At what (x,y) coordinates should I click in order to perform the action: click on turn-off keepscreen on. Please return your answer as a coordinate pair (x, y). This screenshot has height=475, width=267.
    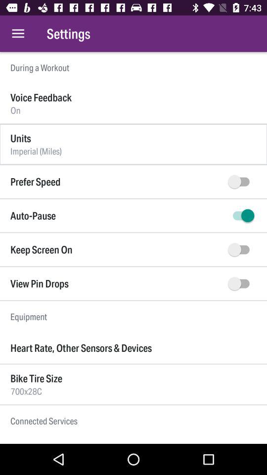
    Looking at the image, I should click on (241, 249).